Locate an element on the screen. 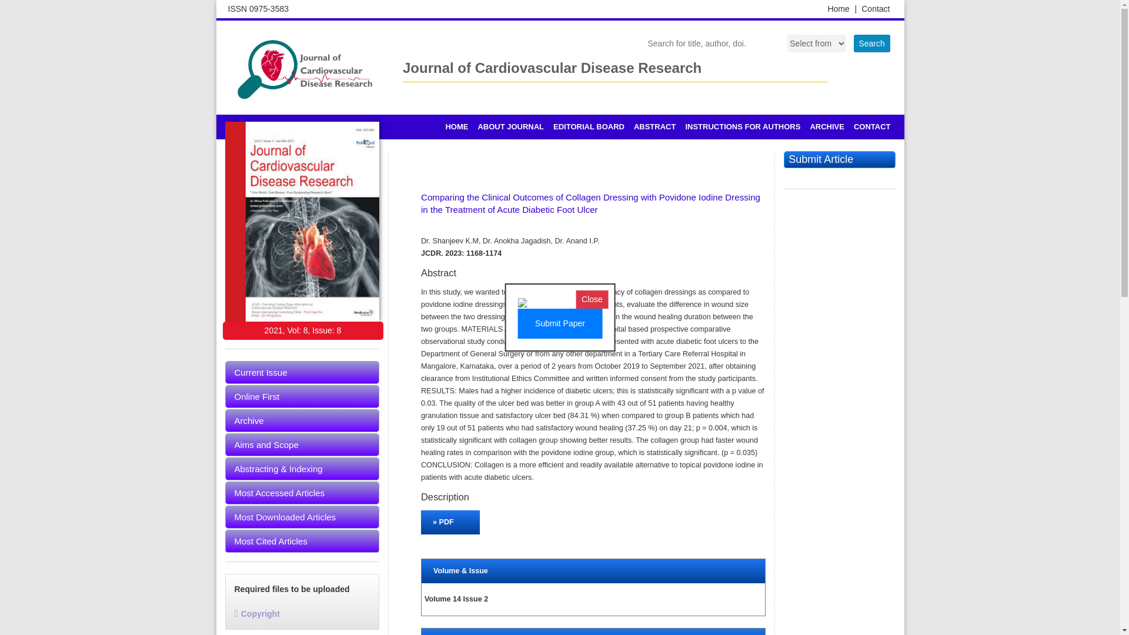  Archive is located at coordinates (302, 420).